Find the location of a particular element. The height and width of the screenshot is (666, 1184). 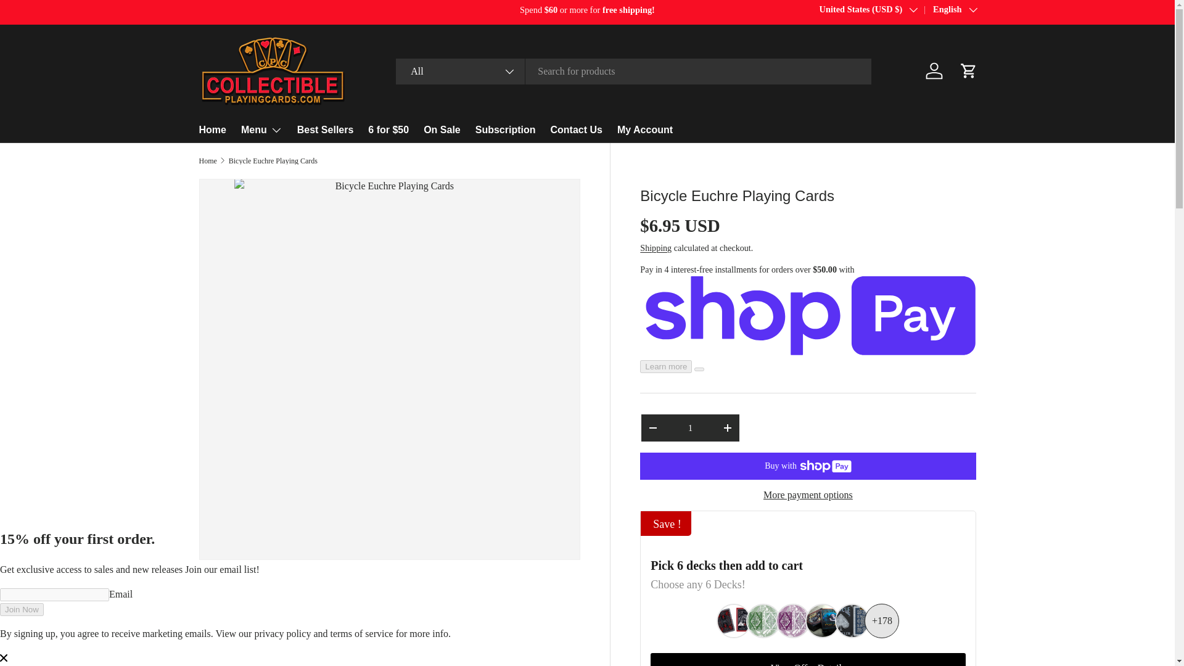

English is located at coordinates (946, 10).